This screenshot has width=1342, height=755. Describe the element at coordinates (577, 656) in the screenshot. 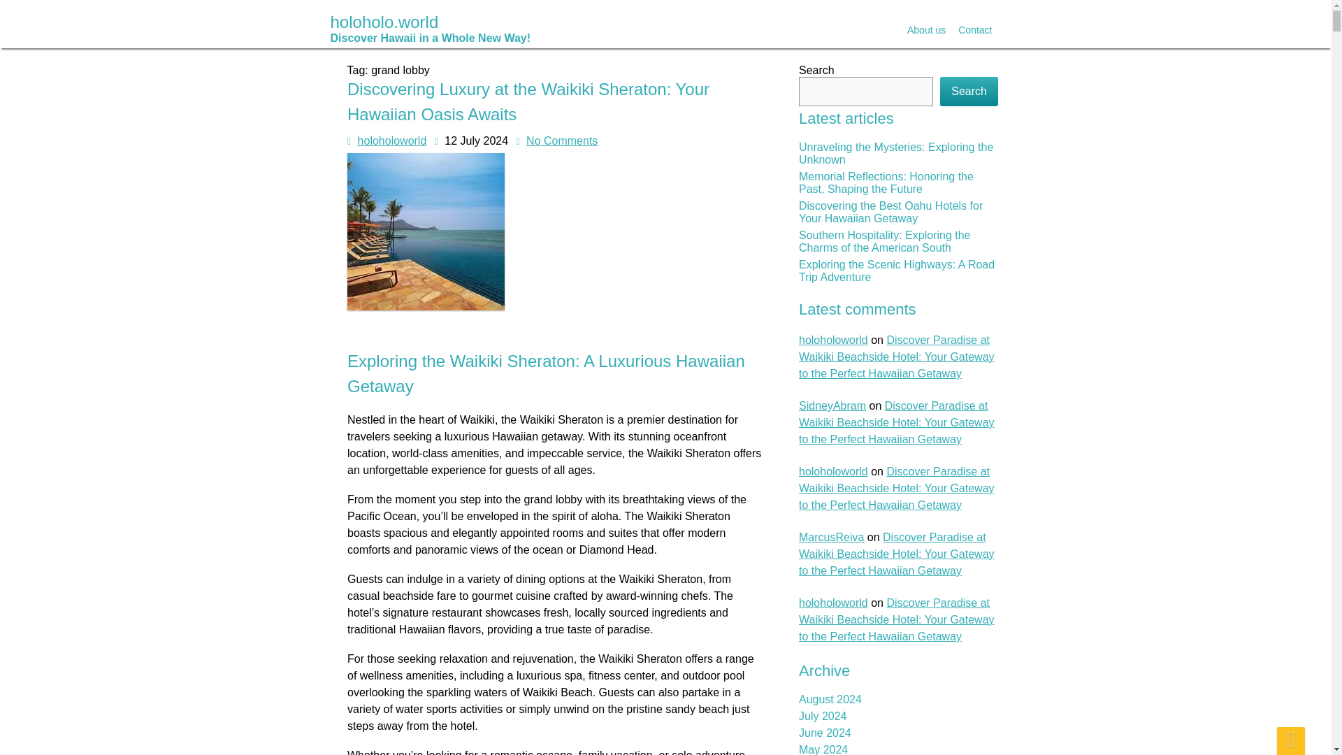

I see `No Comments` at that location.